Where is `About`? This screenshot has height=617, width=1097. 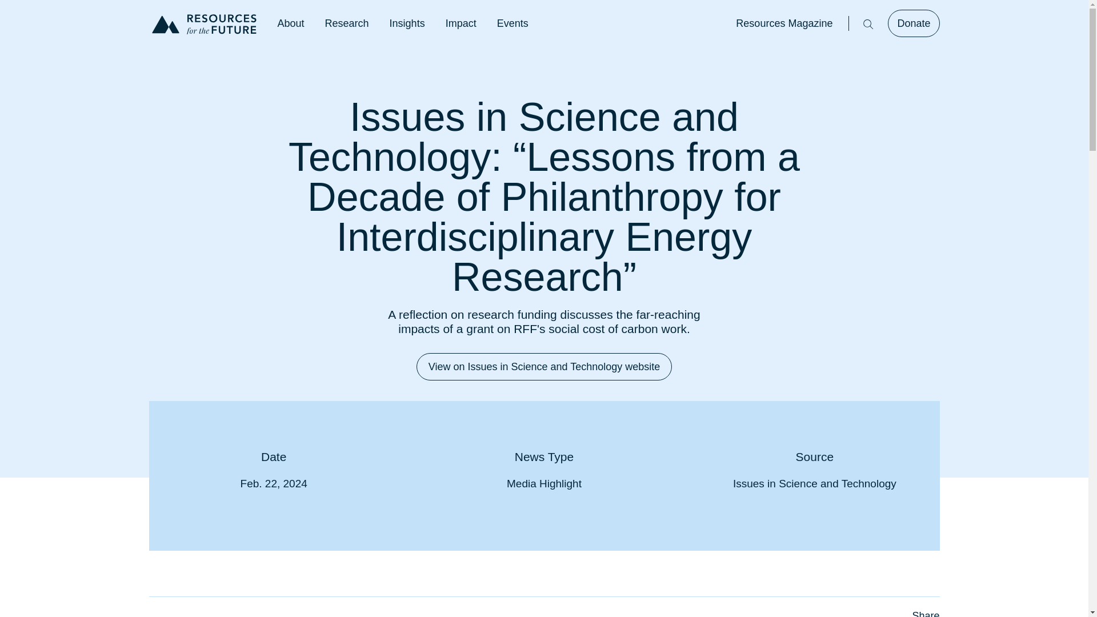
About is located at coordinates (291, 23).